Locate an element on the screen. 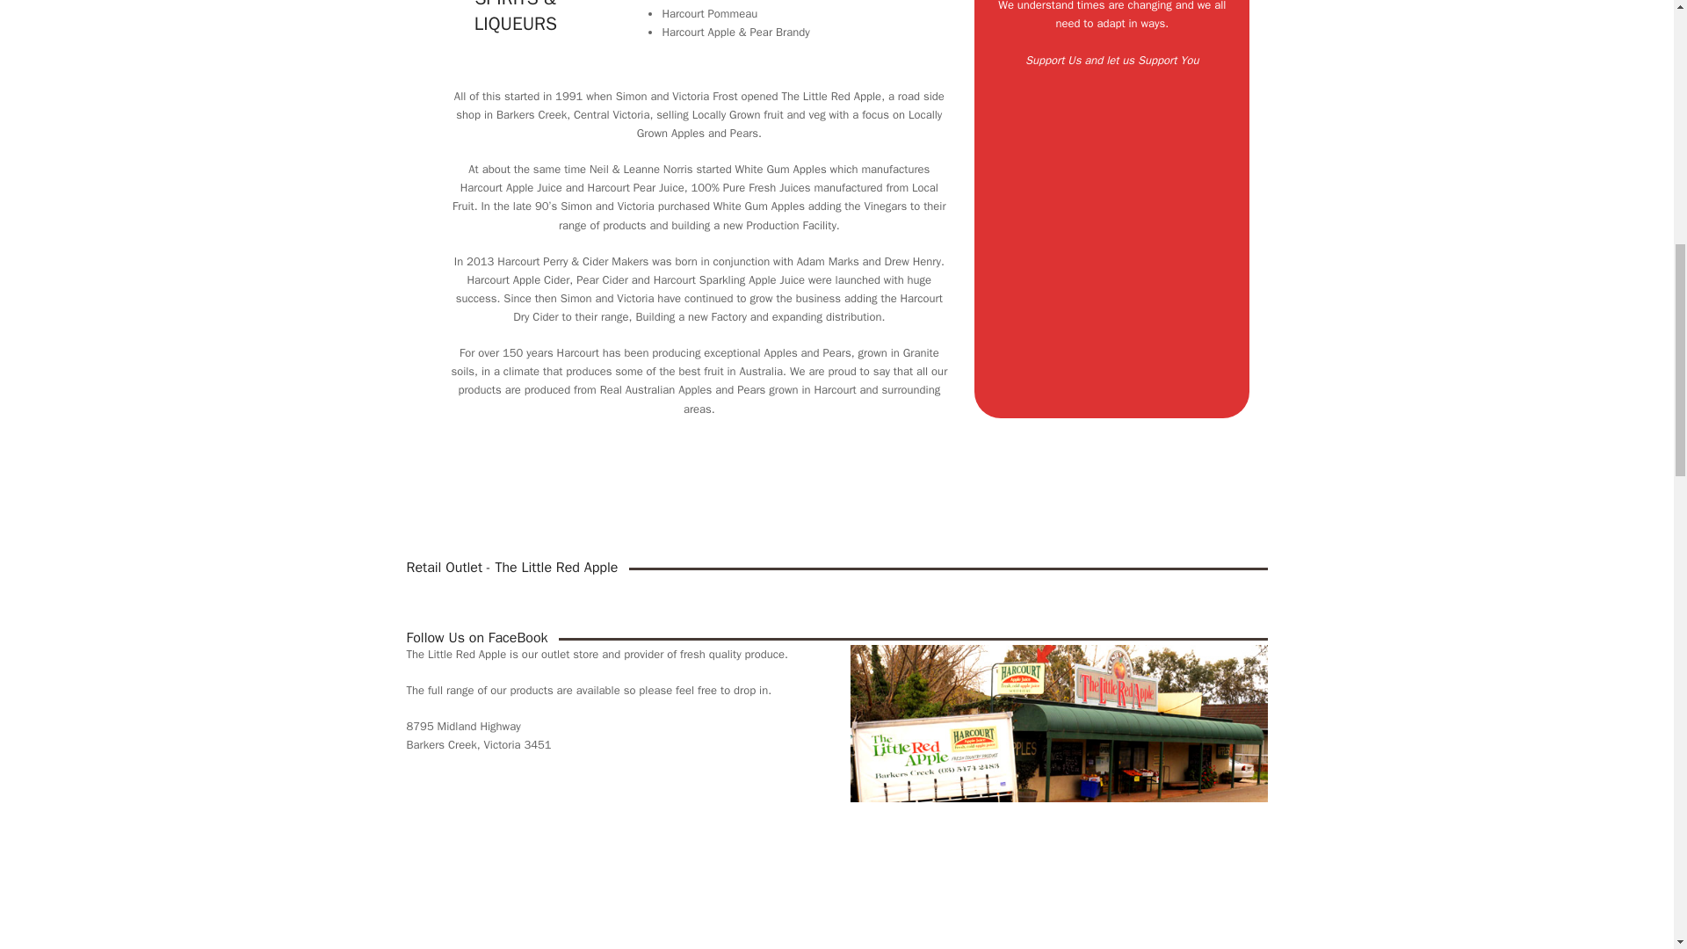 The height and width of the screenshot is (949, 1687). Little Red Apple Shop Front is located at coordinates (1059, 724).